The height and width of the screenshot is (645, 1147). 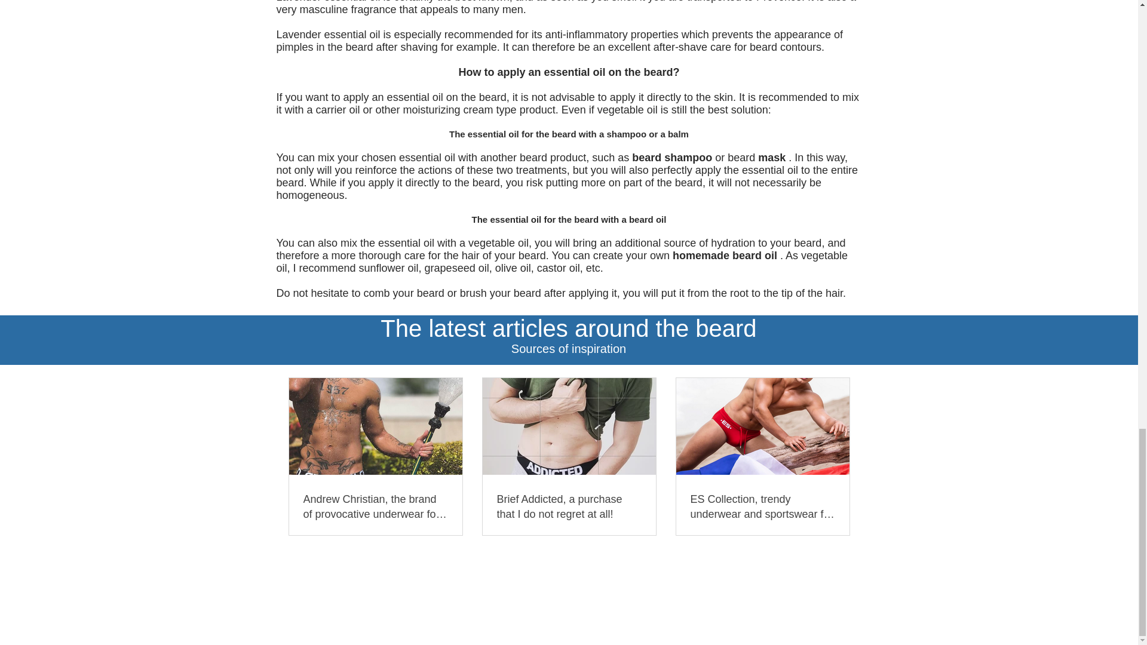 I want to click on Brief Addicted, a purchase that I do not regret at all!, so click(x=569, y=506).